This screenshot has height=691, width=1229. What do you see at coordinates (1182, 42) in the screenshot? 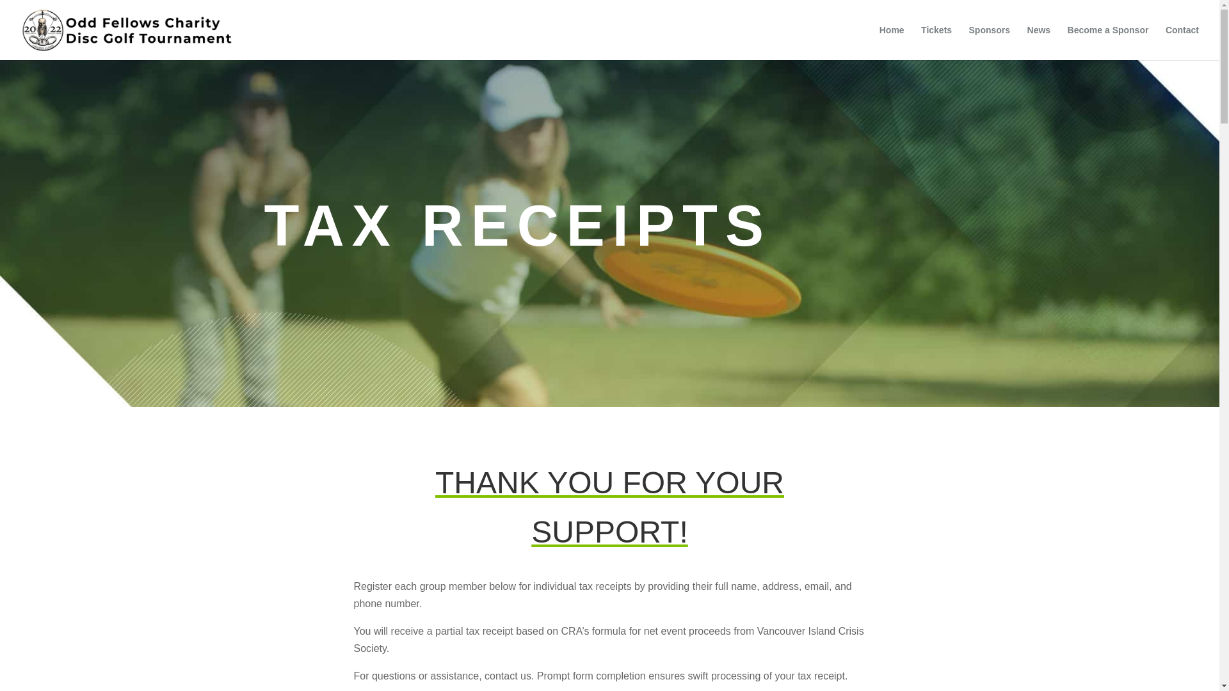
I see `Contact` at bounding box center [1182, 42].